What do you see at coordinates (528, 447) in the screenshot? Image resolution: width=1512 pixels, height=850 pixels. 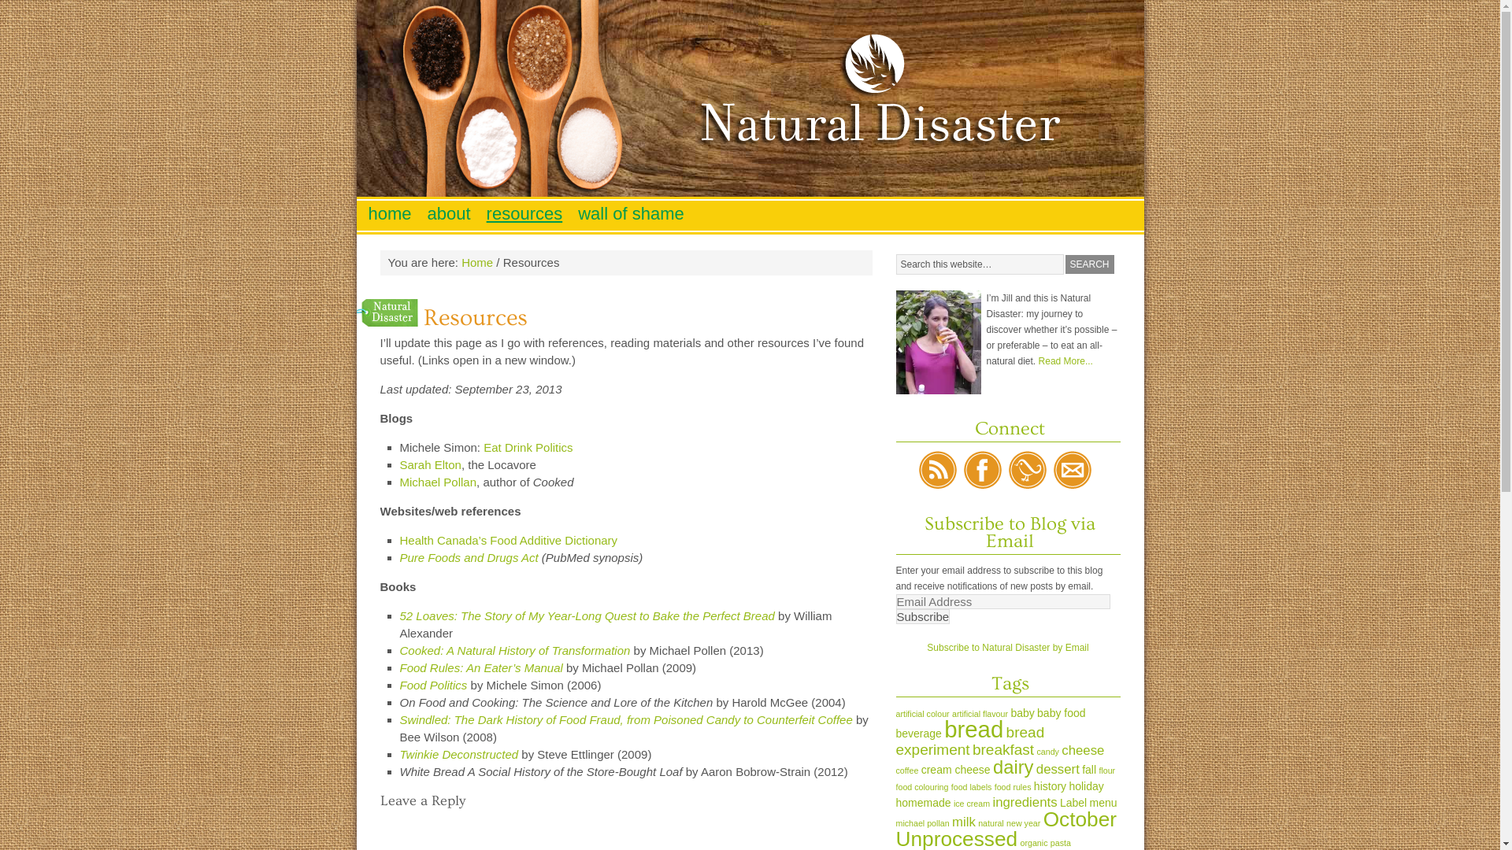 I see `Eat Drink Politics` at bounding box center [528, 447].